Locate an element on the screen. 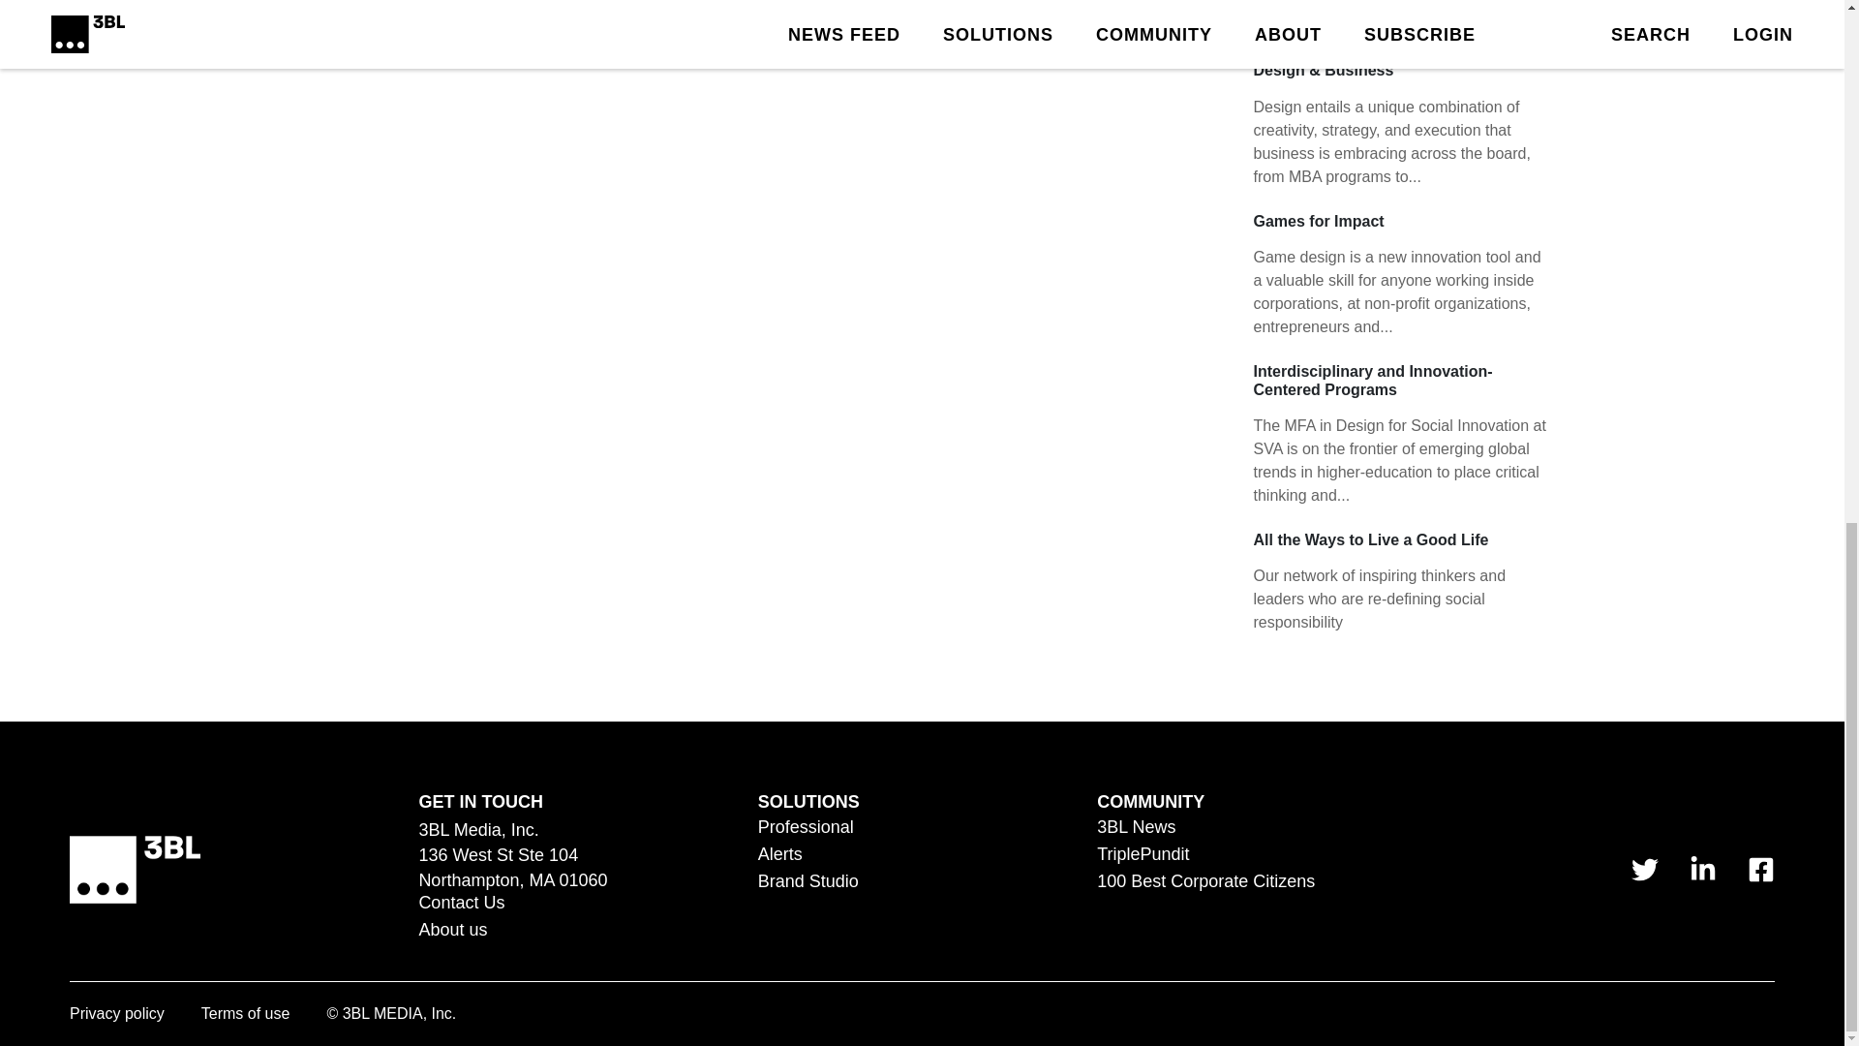  link to 3 B L Media's Linkedin is located at coordinates (1702, 870).